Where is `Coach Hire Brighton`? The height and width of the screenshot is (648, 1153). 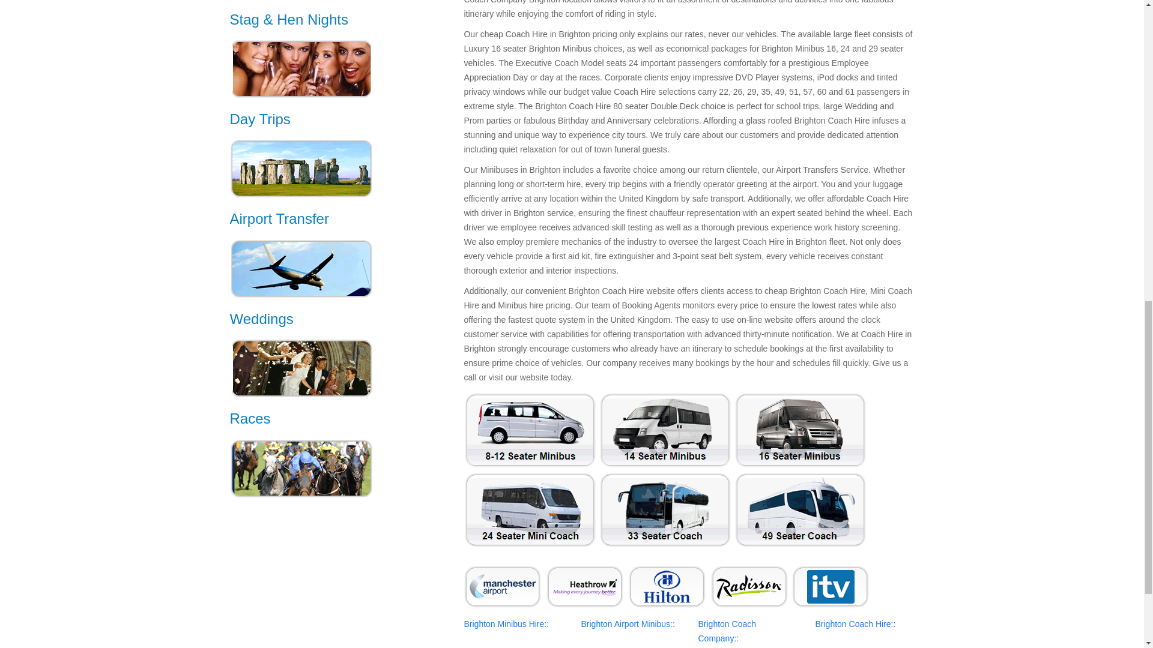
Coach Hire Brighton is located at coordinates (506, 624).